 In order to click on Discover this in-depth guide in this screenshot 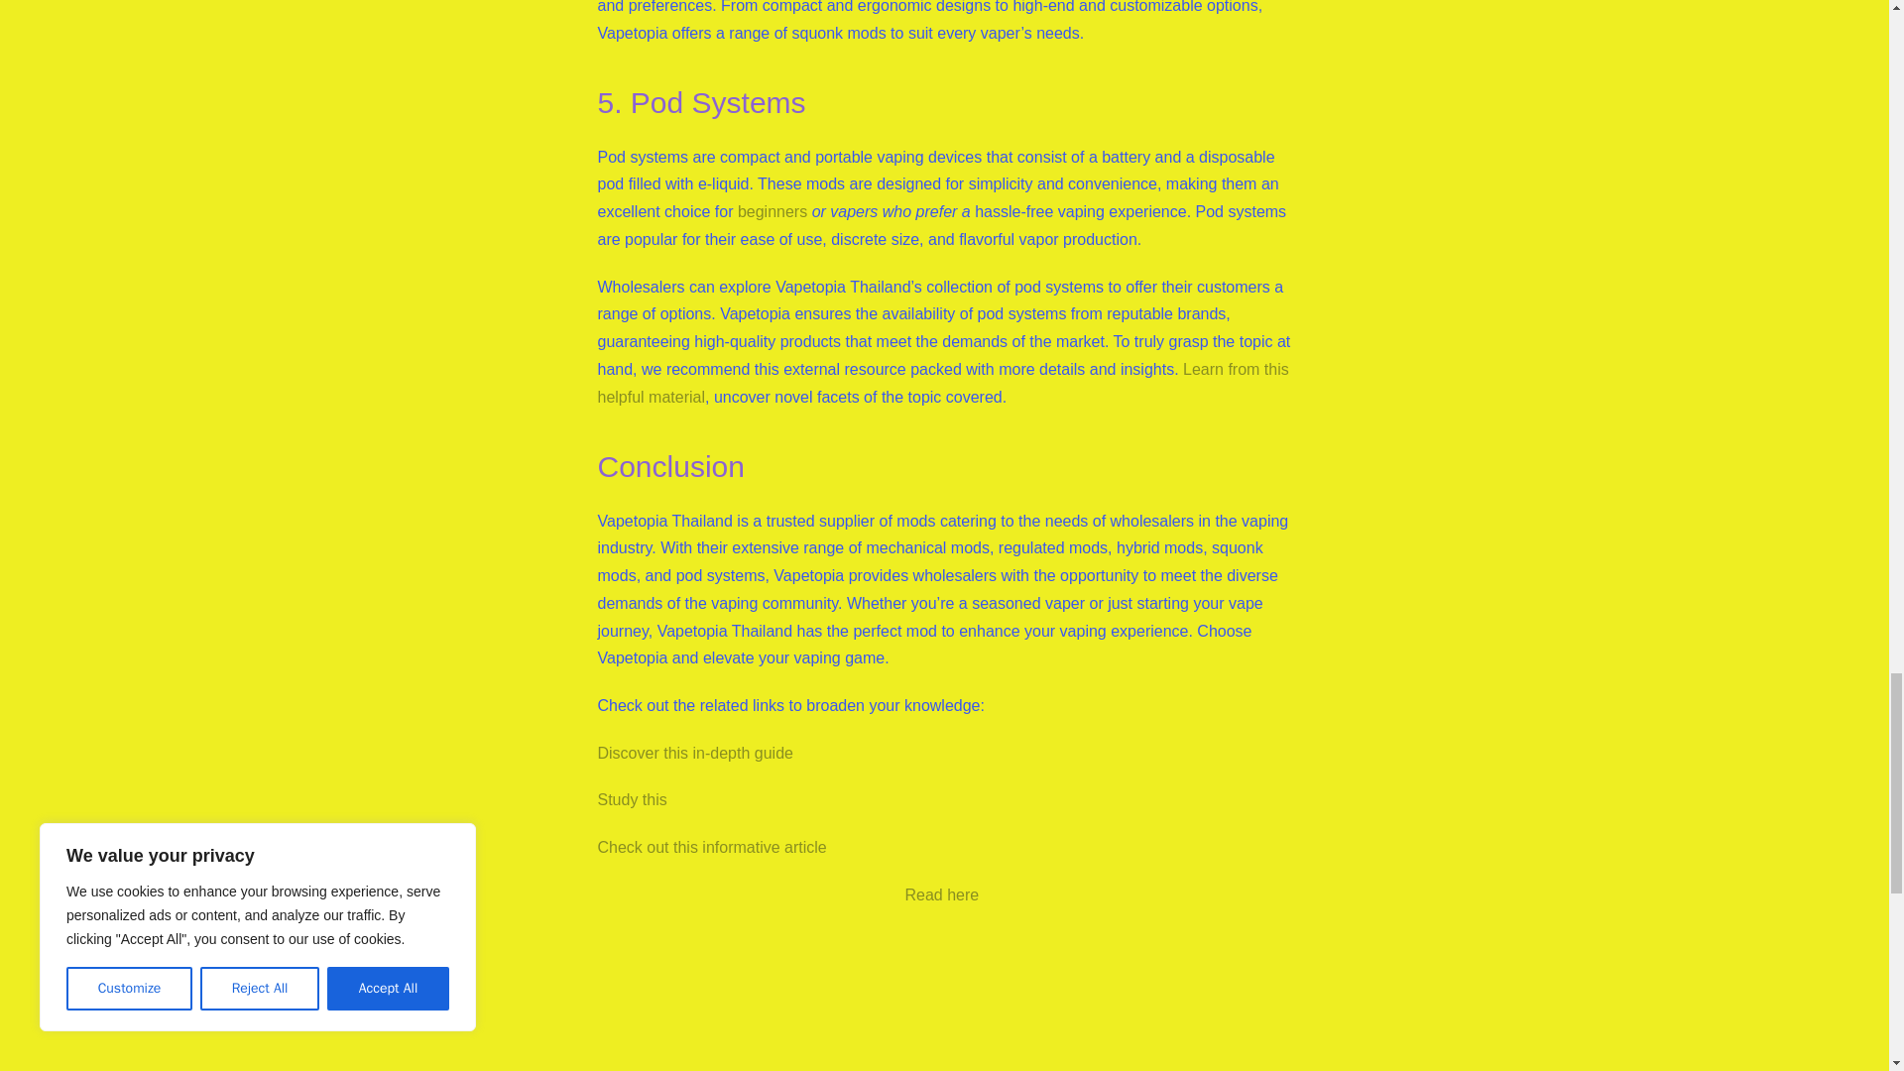, I will do `click(694, 752)`.